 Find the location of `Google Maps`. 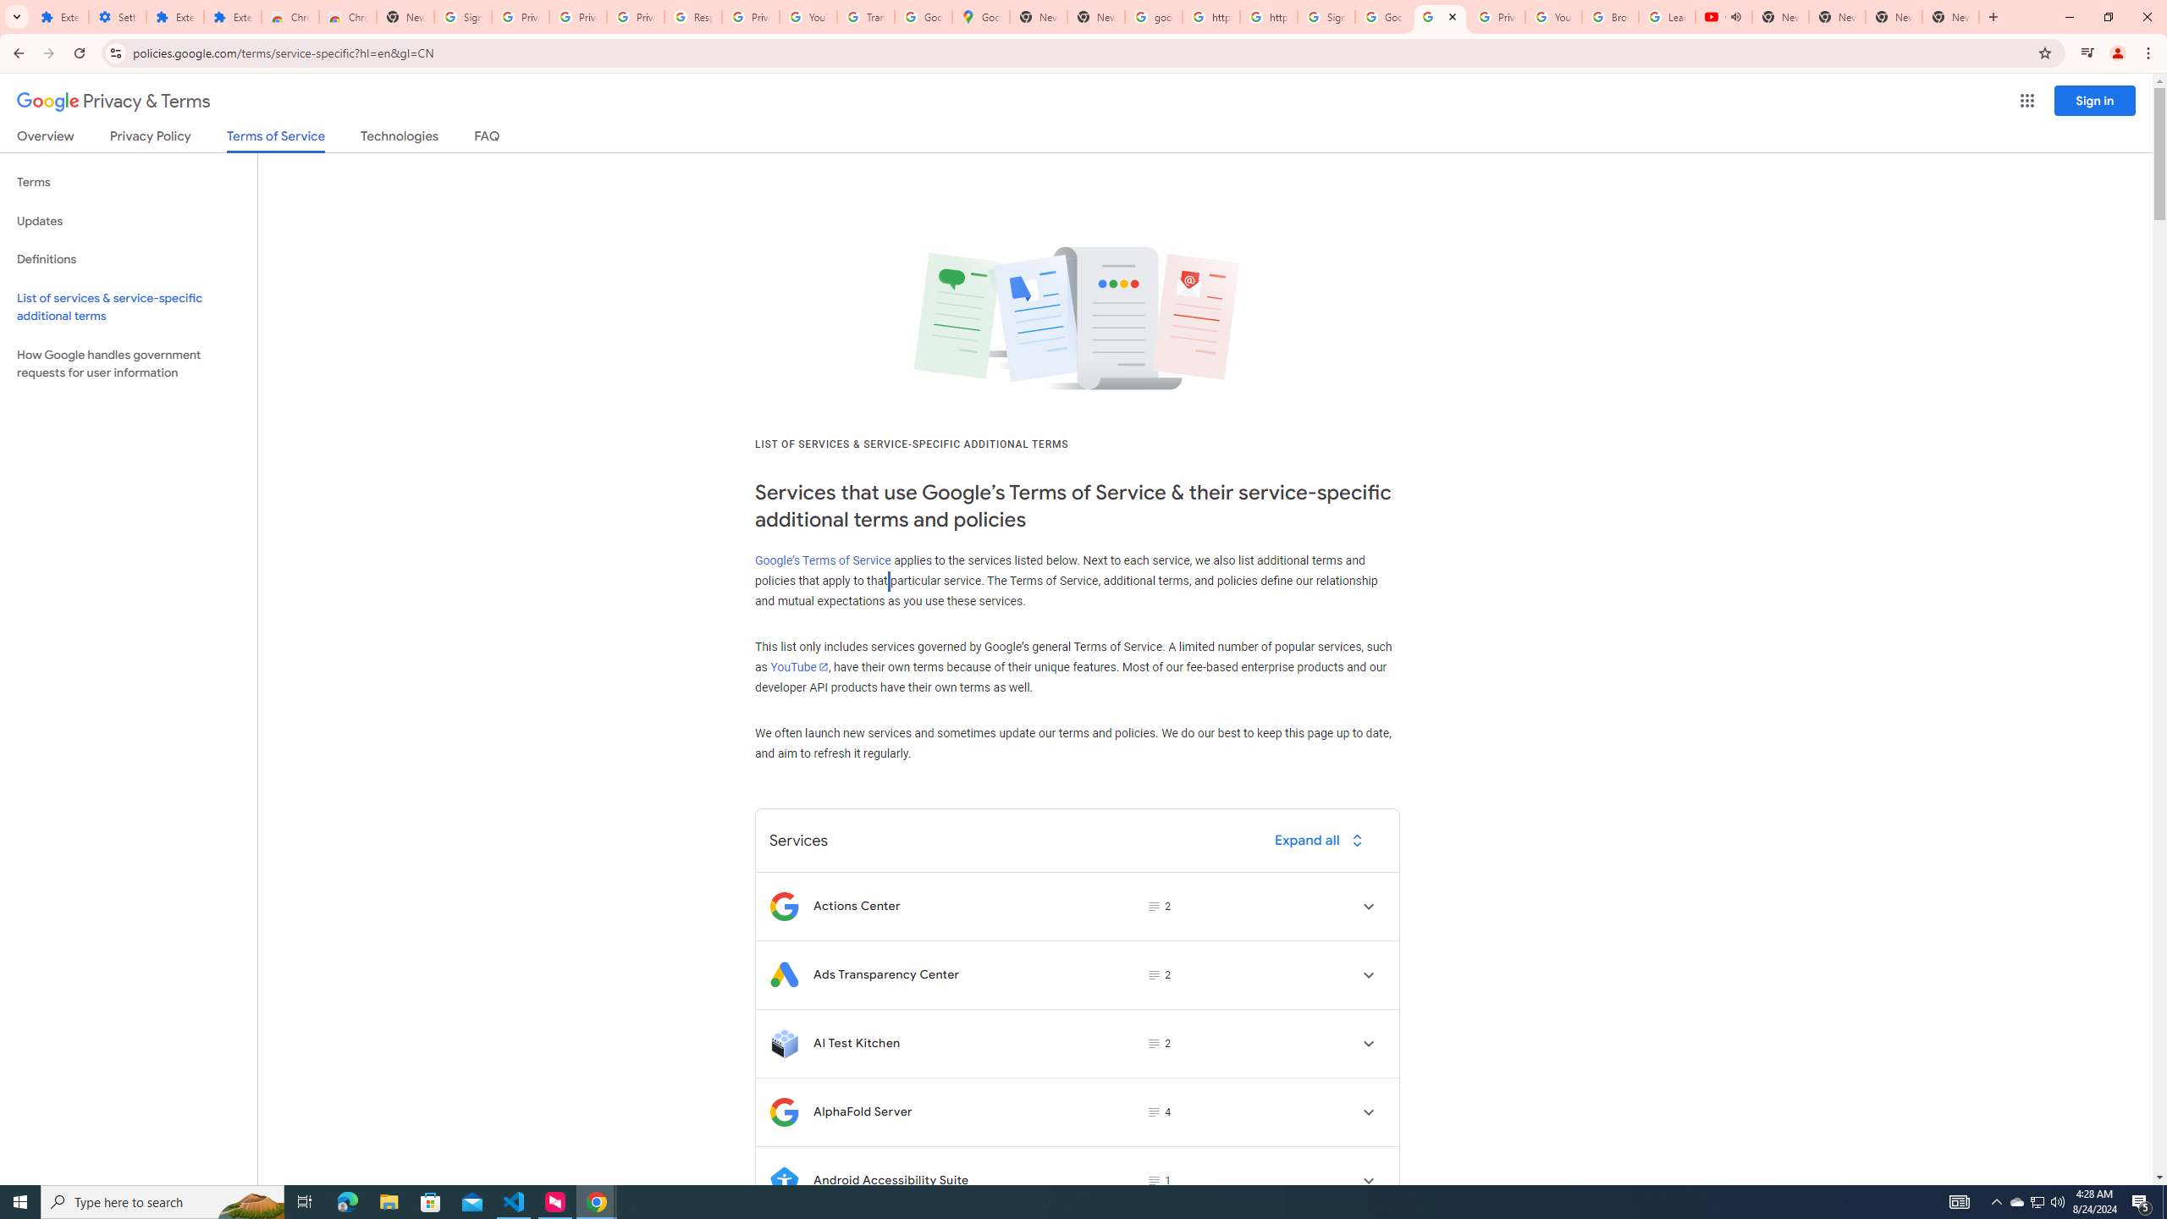

Google Maps is located at coordinates (982, 17).